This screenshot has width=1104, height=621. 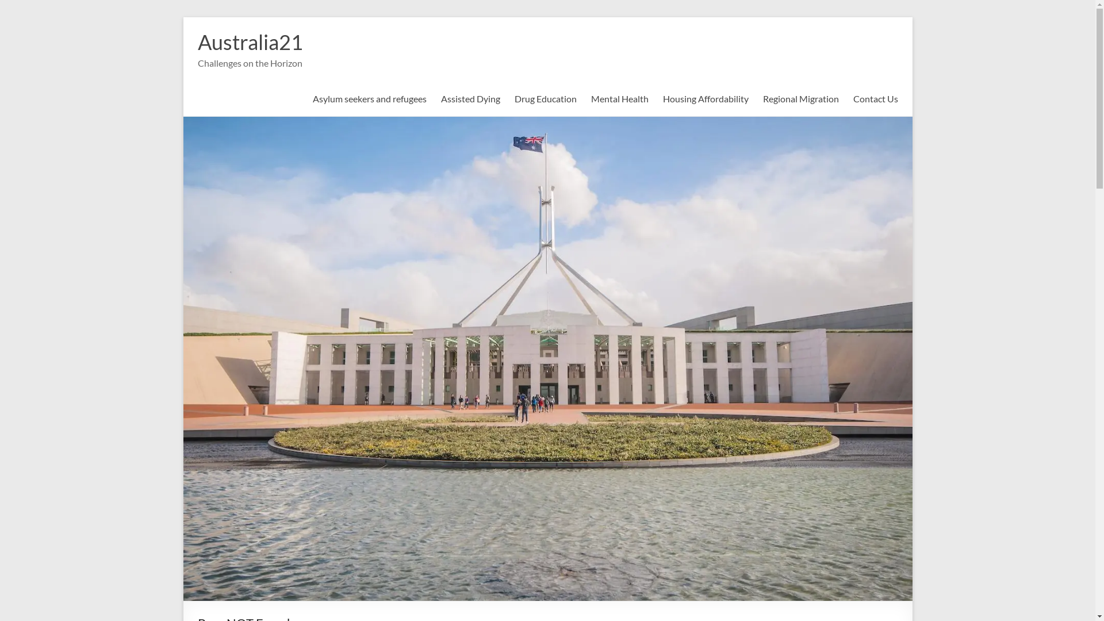 What do you see at coordinates (800, 99) in the screenshot?
I see `Regional Migration` at bounding box center [800, 99].